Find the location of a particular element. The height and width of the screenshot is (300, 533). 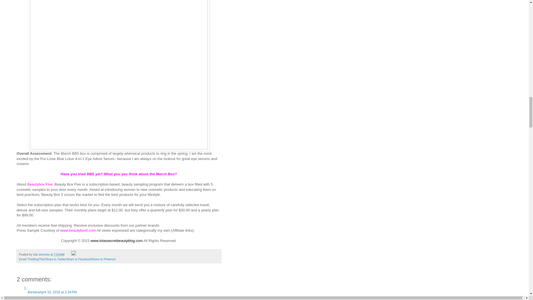

BlogThis! is located at coordinates (39, 259).